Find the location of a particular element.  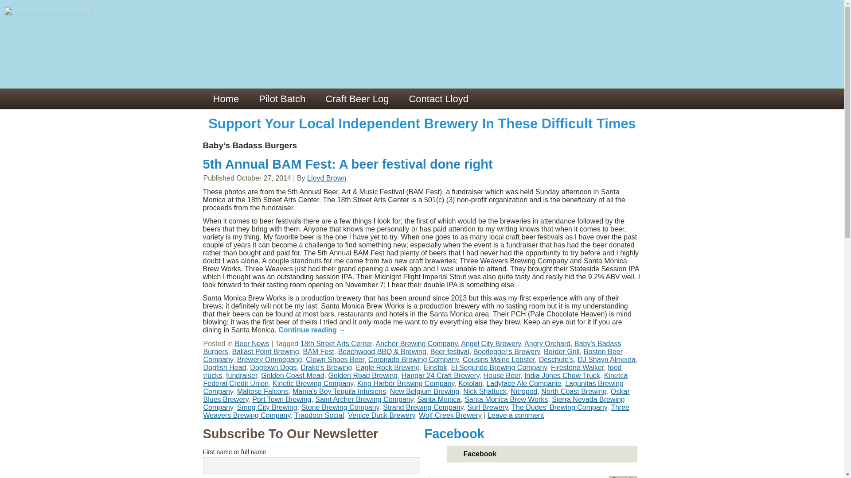

Brewery Ommegang is located at coordinates (269, 359).